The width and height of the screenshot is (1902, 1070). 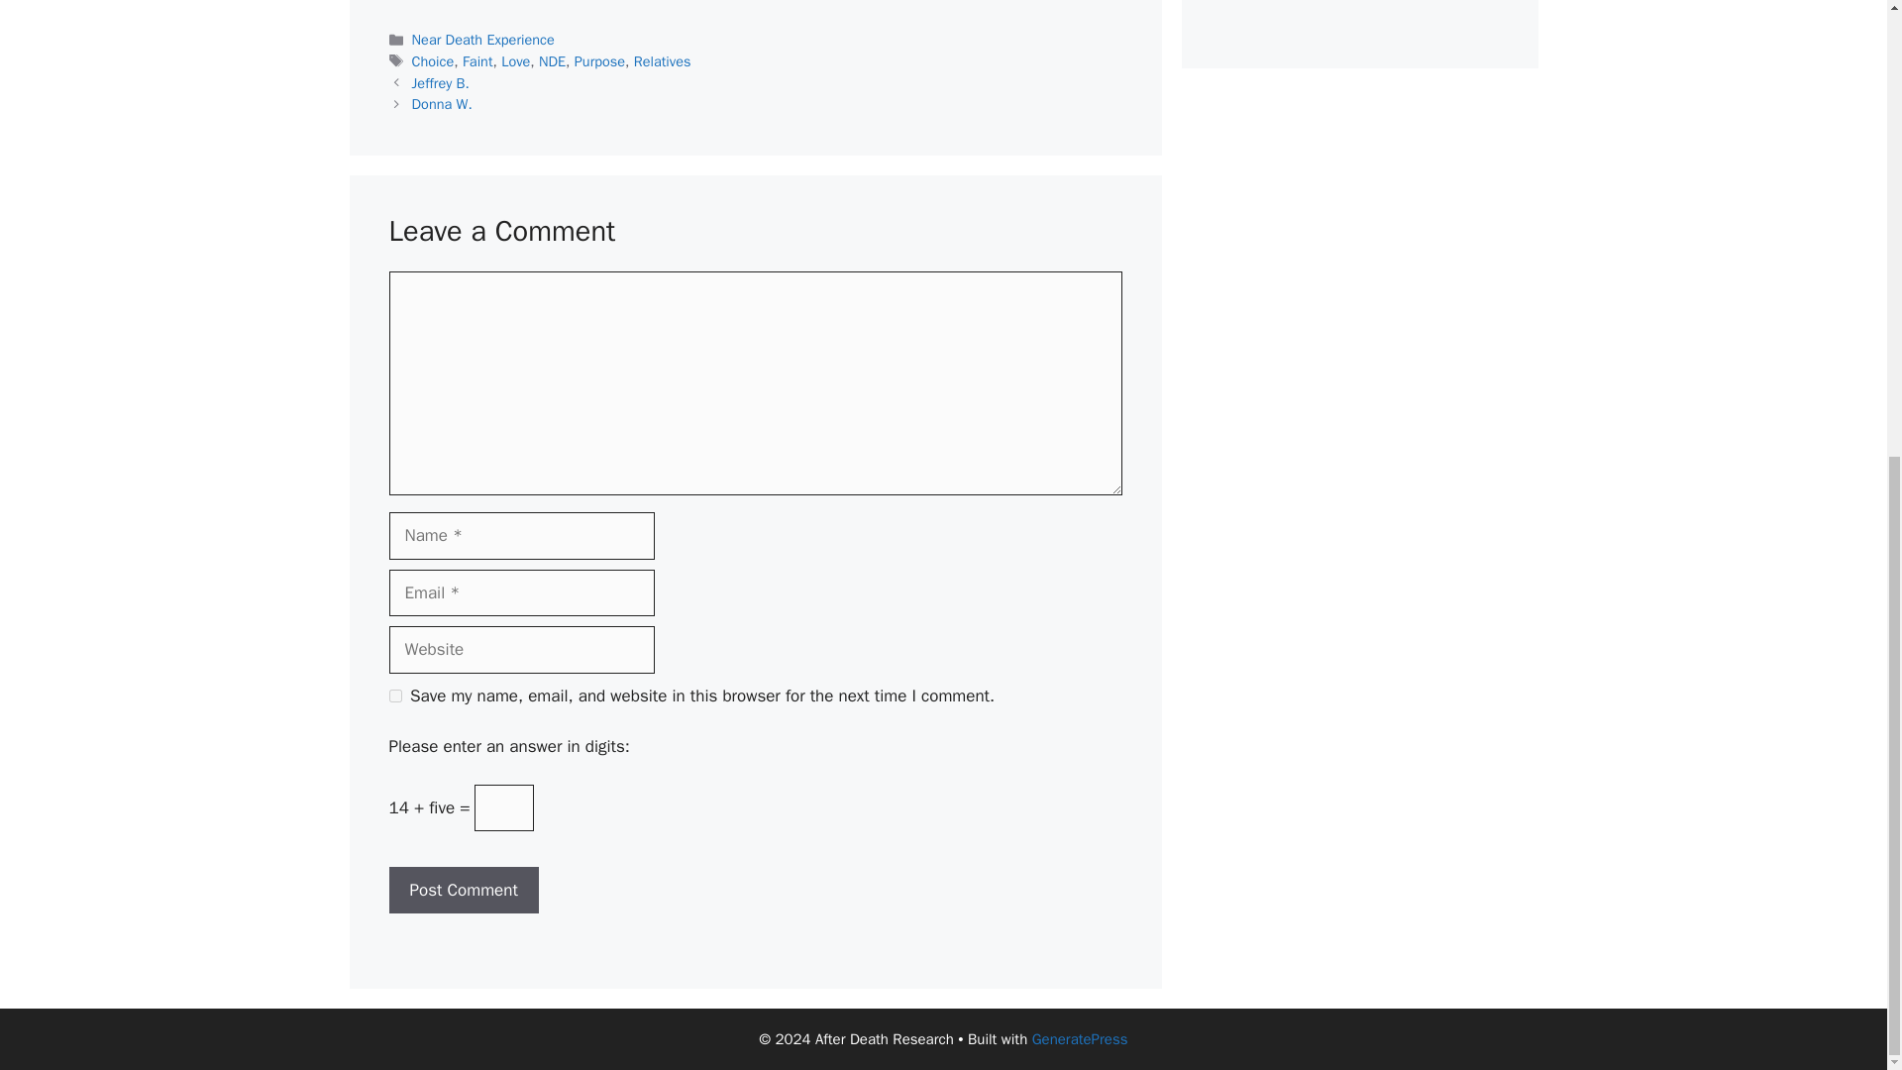 I want to click on Post Comment, so click(x=463, y=890).